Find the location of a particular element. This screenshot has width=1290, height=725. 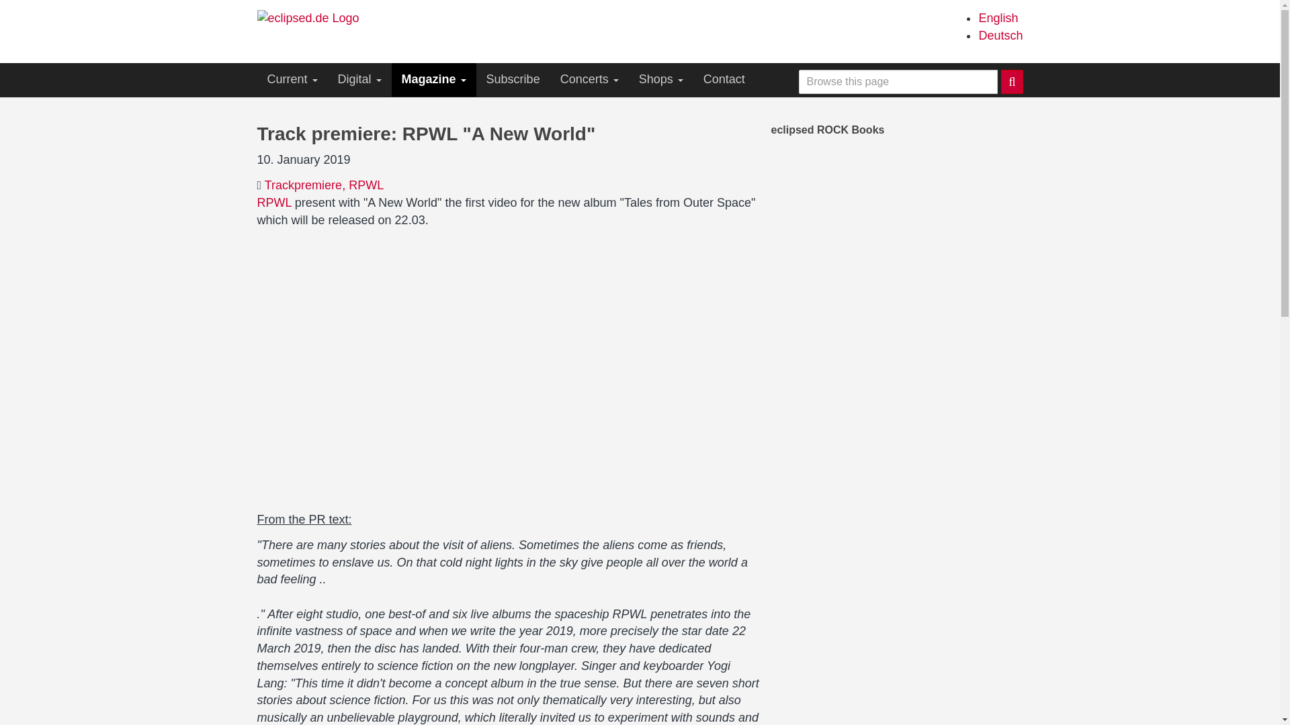

Trackpremiere is located at coordinates (305, 185).